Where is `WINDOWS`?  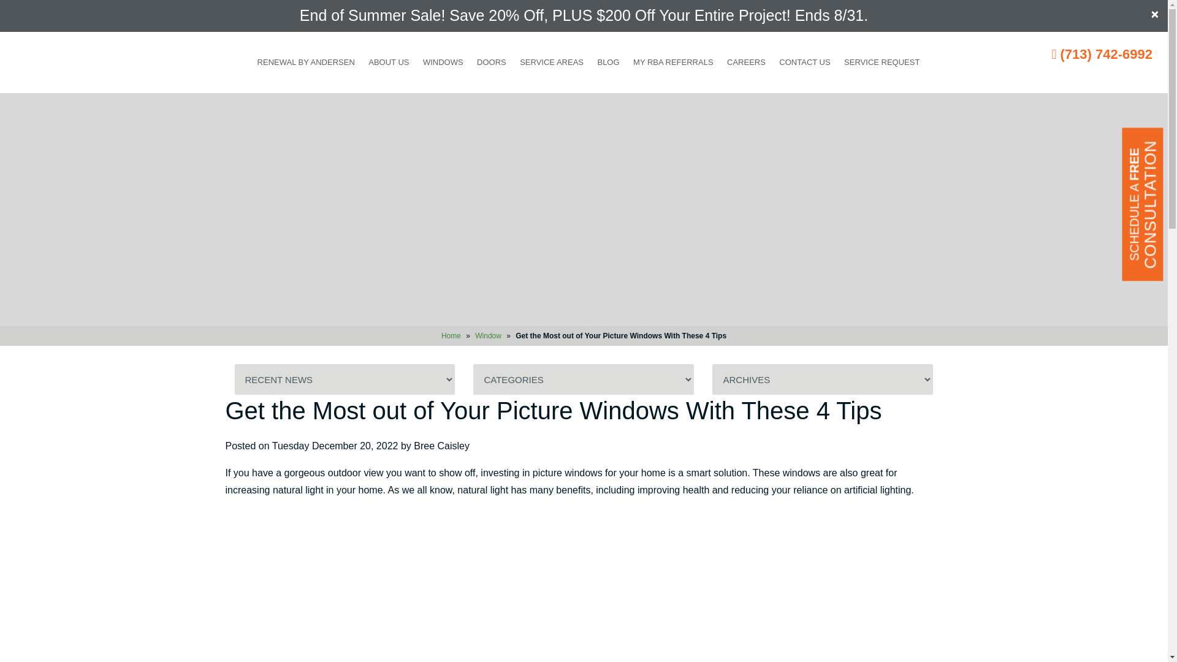 WINDOWS is located at coordinates (443, 63).